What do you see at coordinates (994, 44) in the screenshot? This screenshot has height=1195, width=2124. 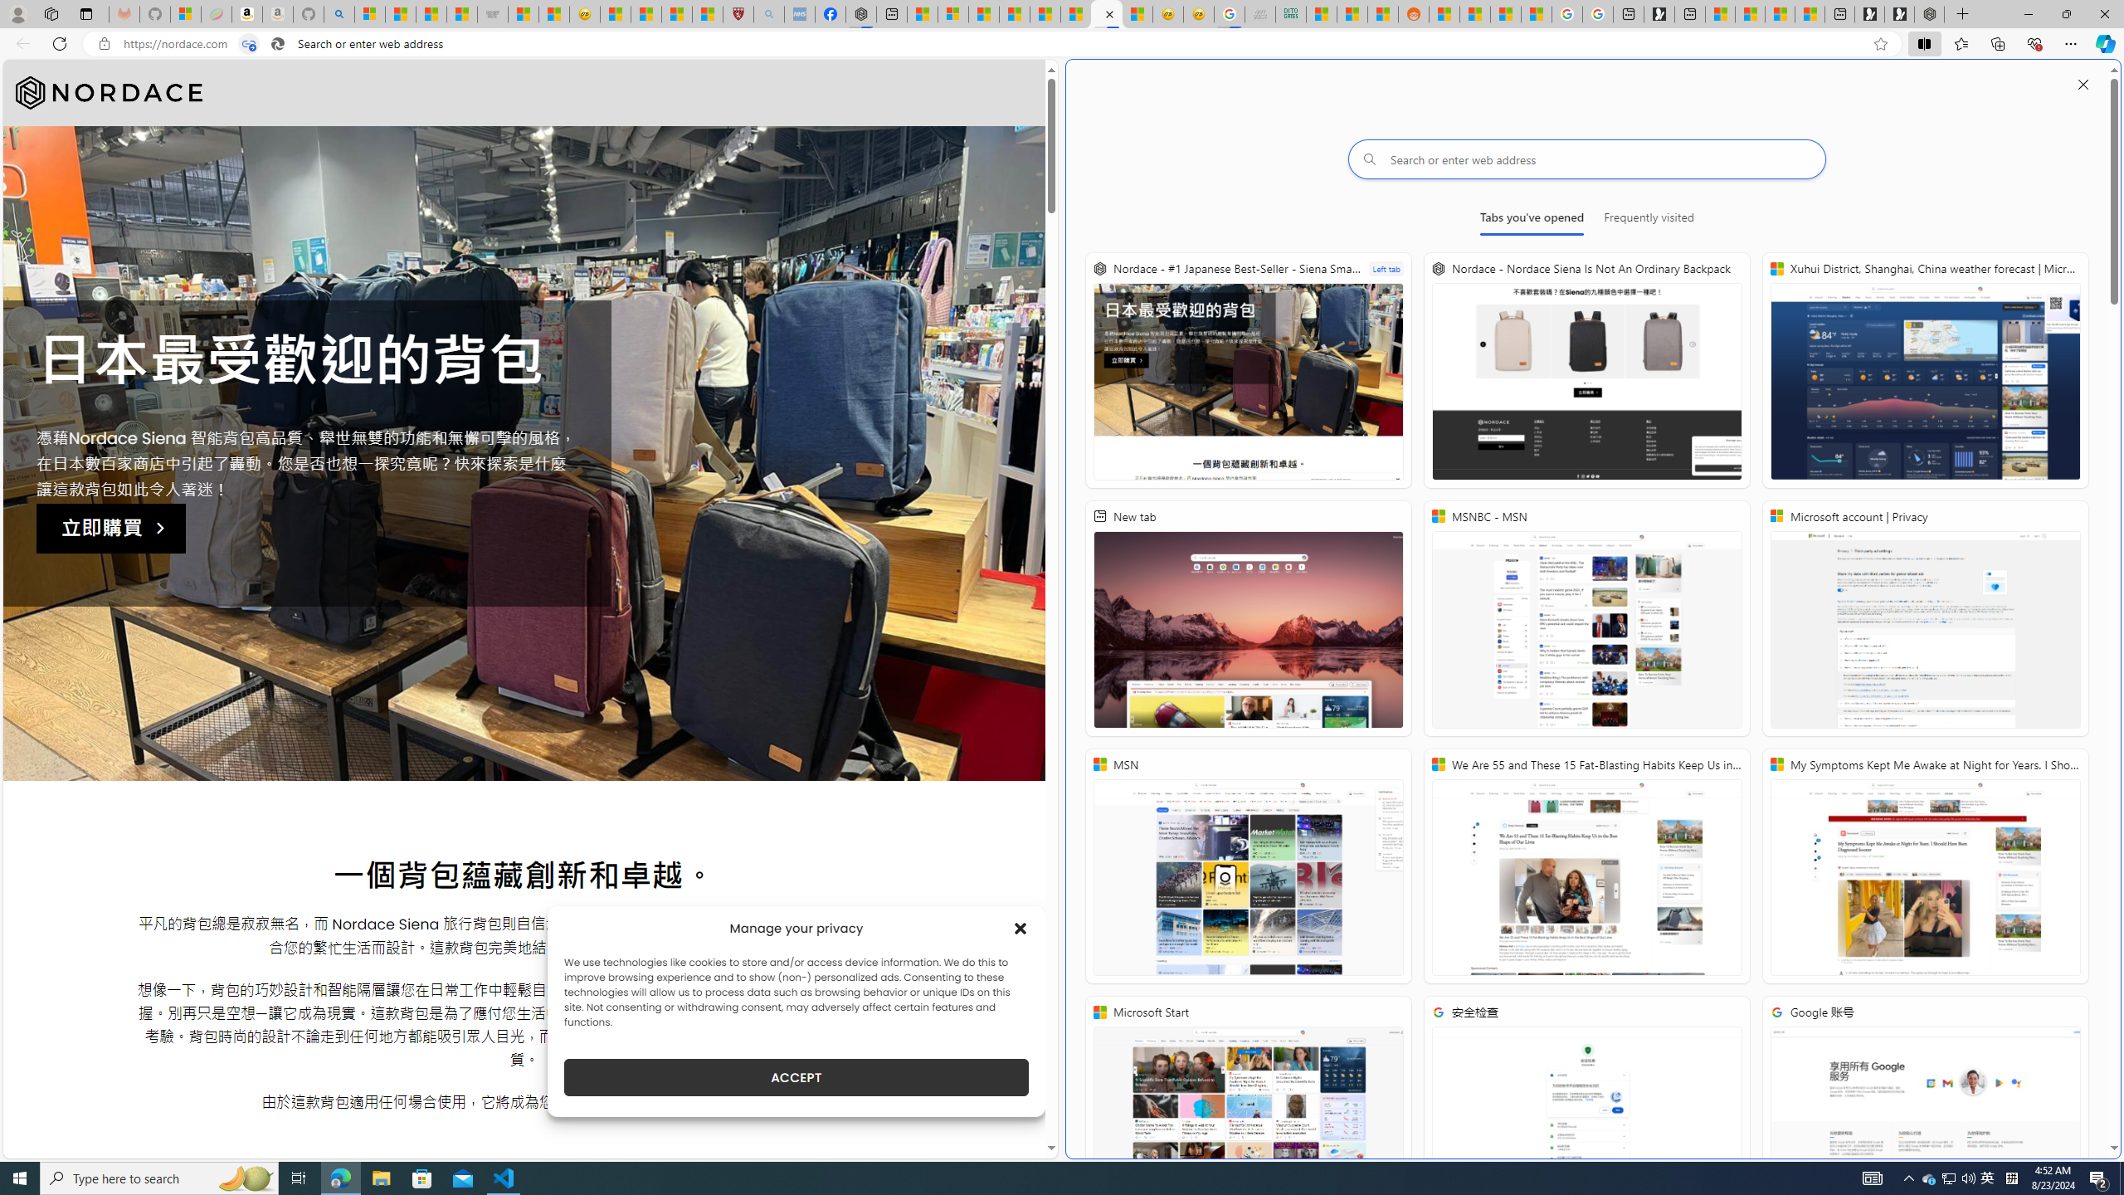 I see `Address and search bar` at bounding box center [994, 44].